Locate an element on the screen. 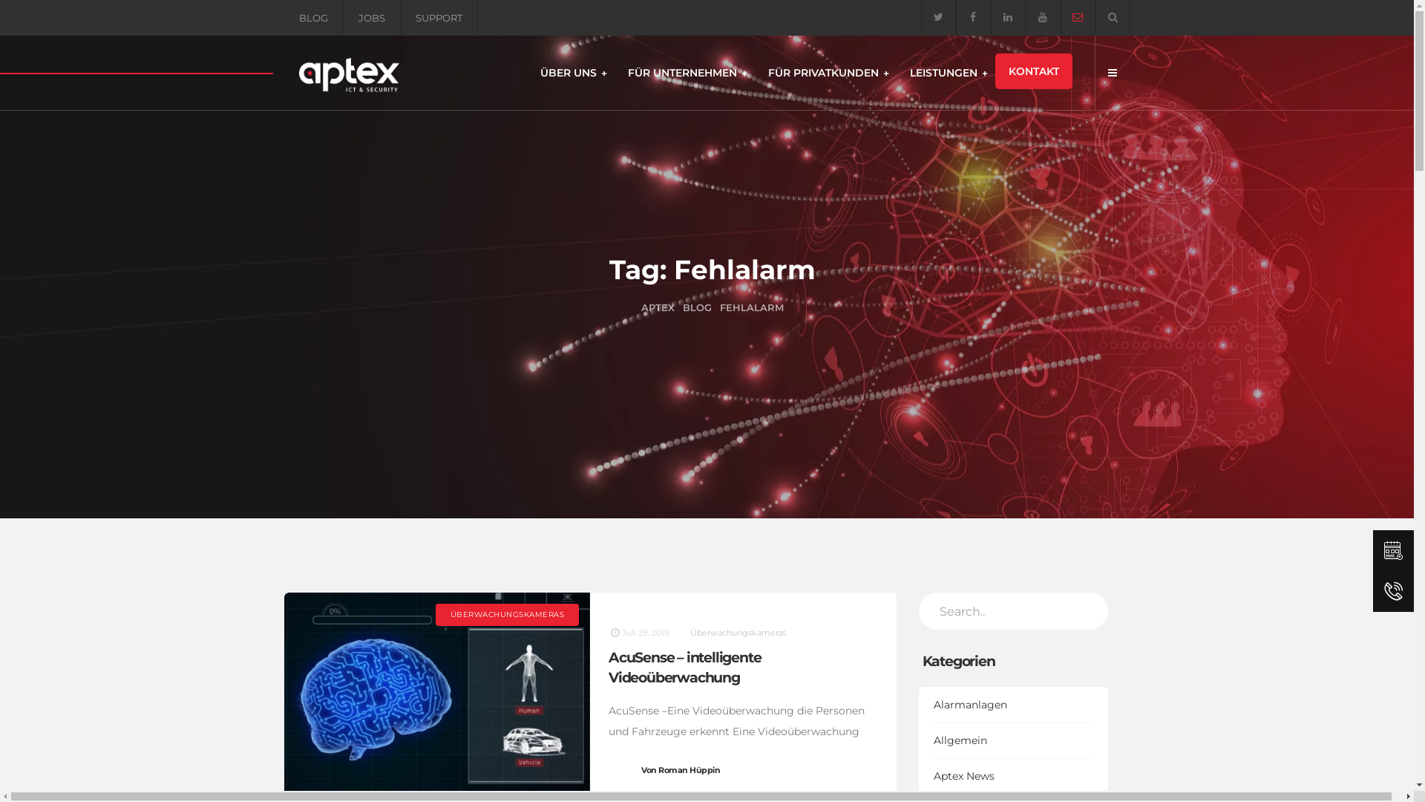  BLOG is located at coordinates (698, 307).